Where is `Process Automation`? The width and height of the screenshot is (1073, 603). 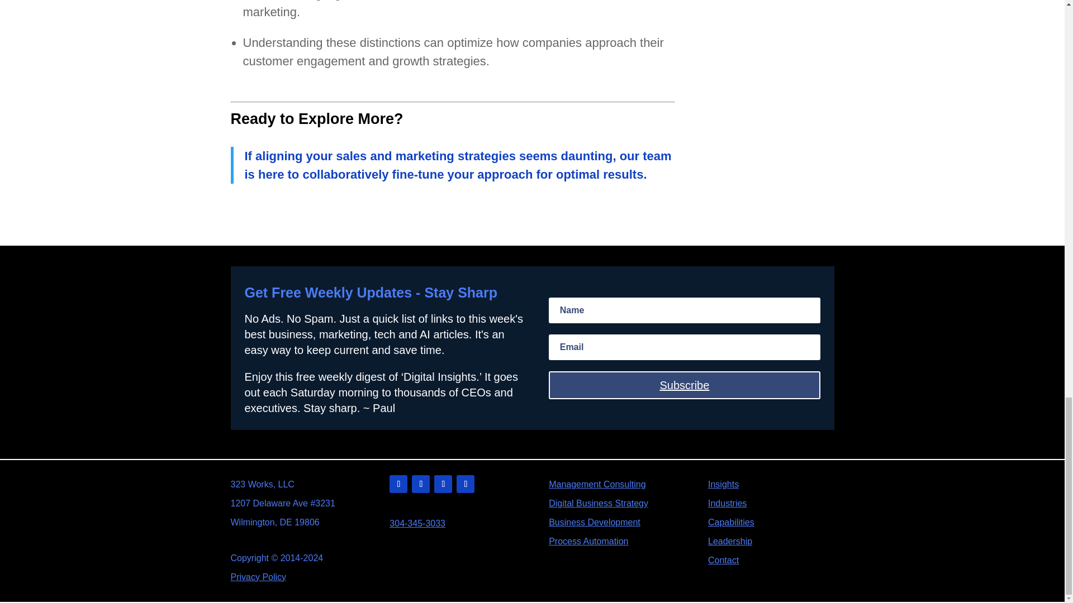
Process Automation is located at coordinates (588, 542).